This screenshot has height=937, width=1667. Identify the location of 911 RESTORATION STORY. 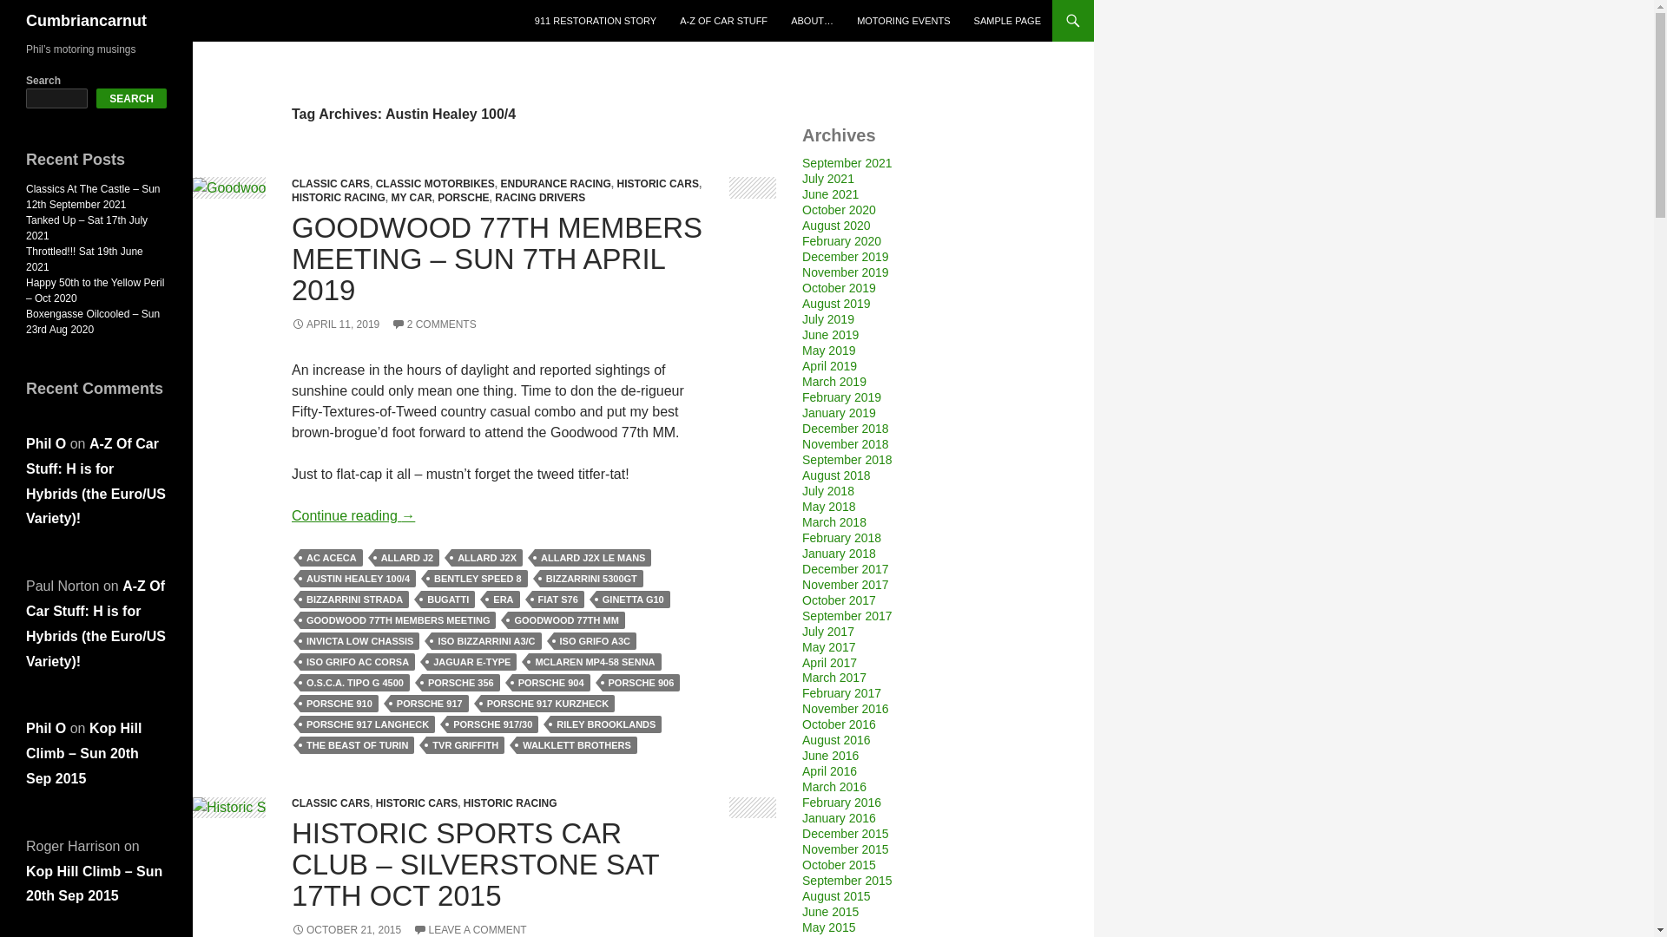
(596, 21).